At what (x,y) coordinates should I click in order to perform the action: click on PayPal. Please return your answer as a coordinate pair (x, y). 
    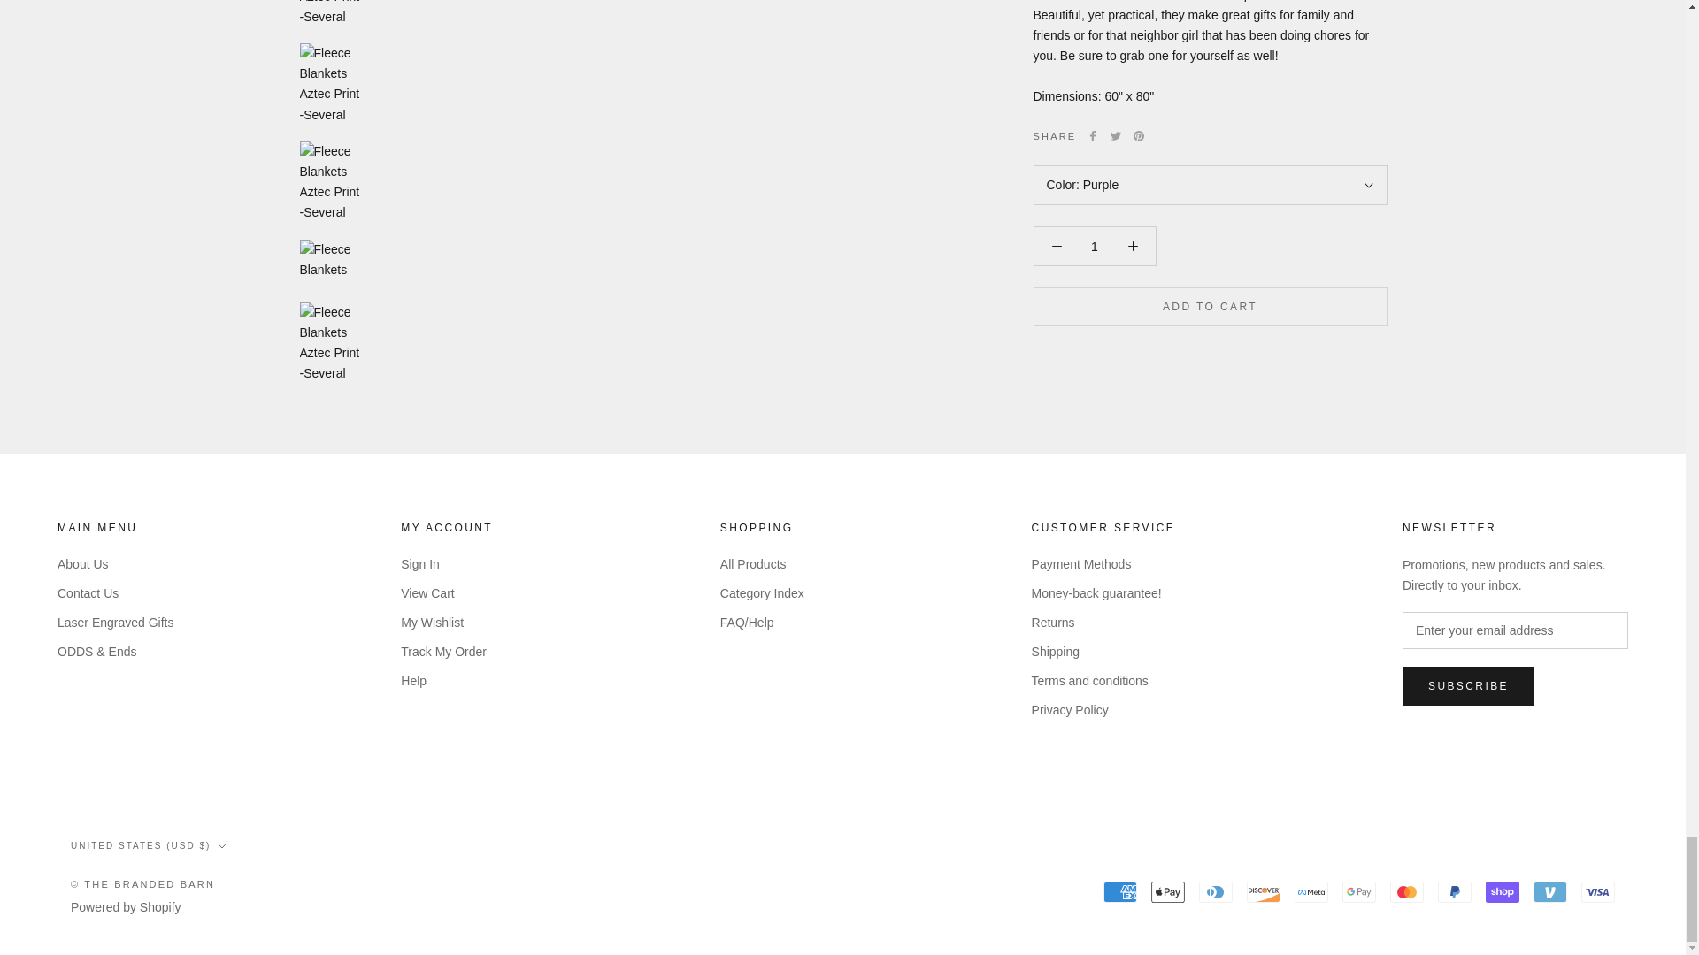
    Looking at the image, I should click on (1454, 891).